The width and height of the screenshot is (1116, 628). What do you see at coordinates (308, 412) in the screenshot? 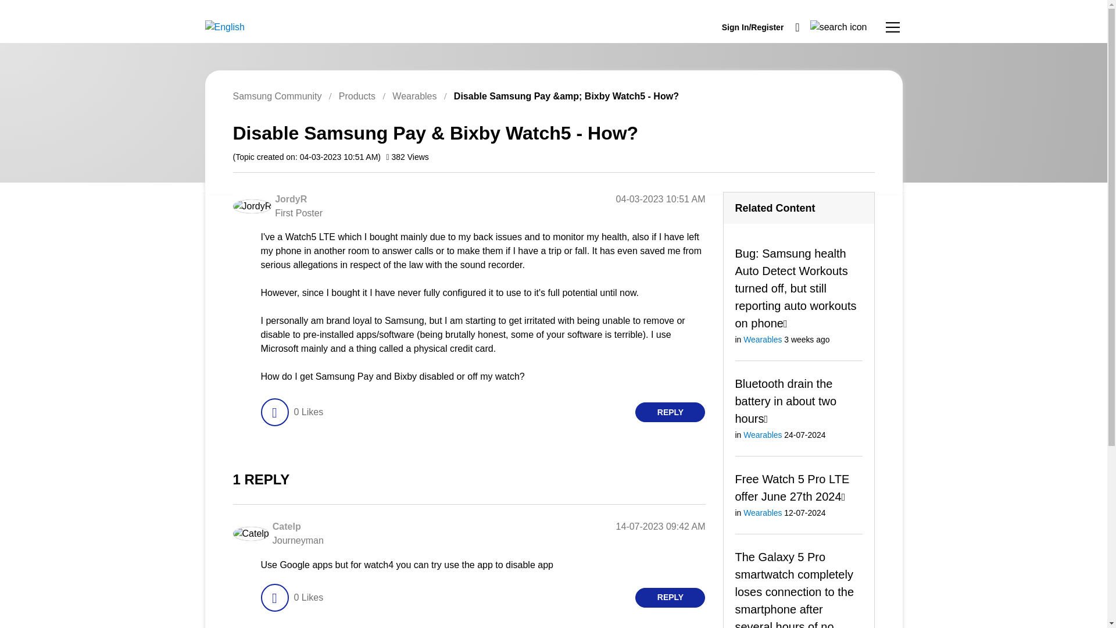
I see `The total number of likes this post has received.` at bounding box center [308, 412].